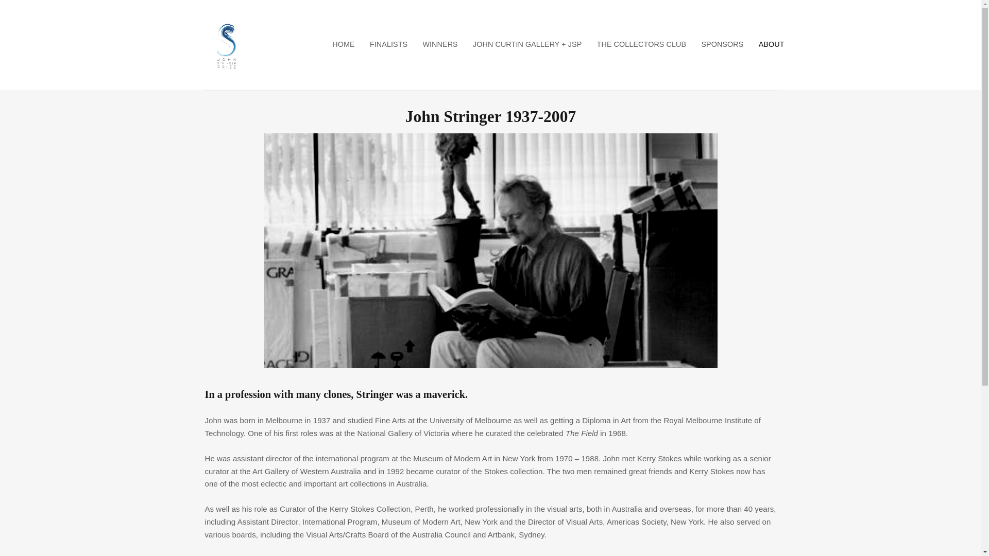 Image resolution: width=989 pixels, height=556 pixels. Describe the element at coordinates (768, 44) in the screenshot. I see `ABOUT` at that location.